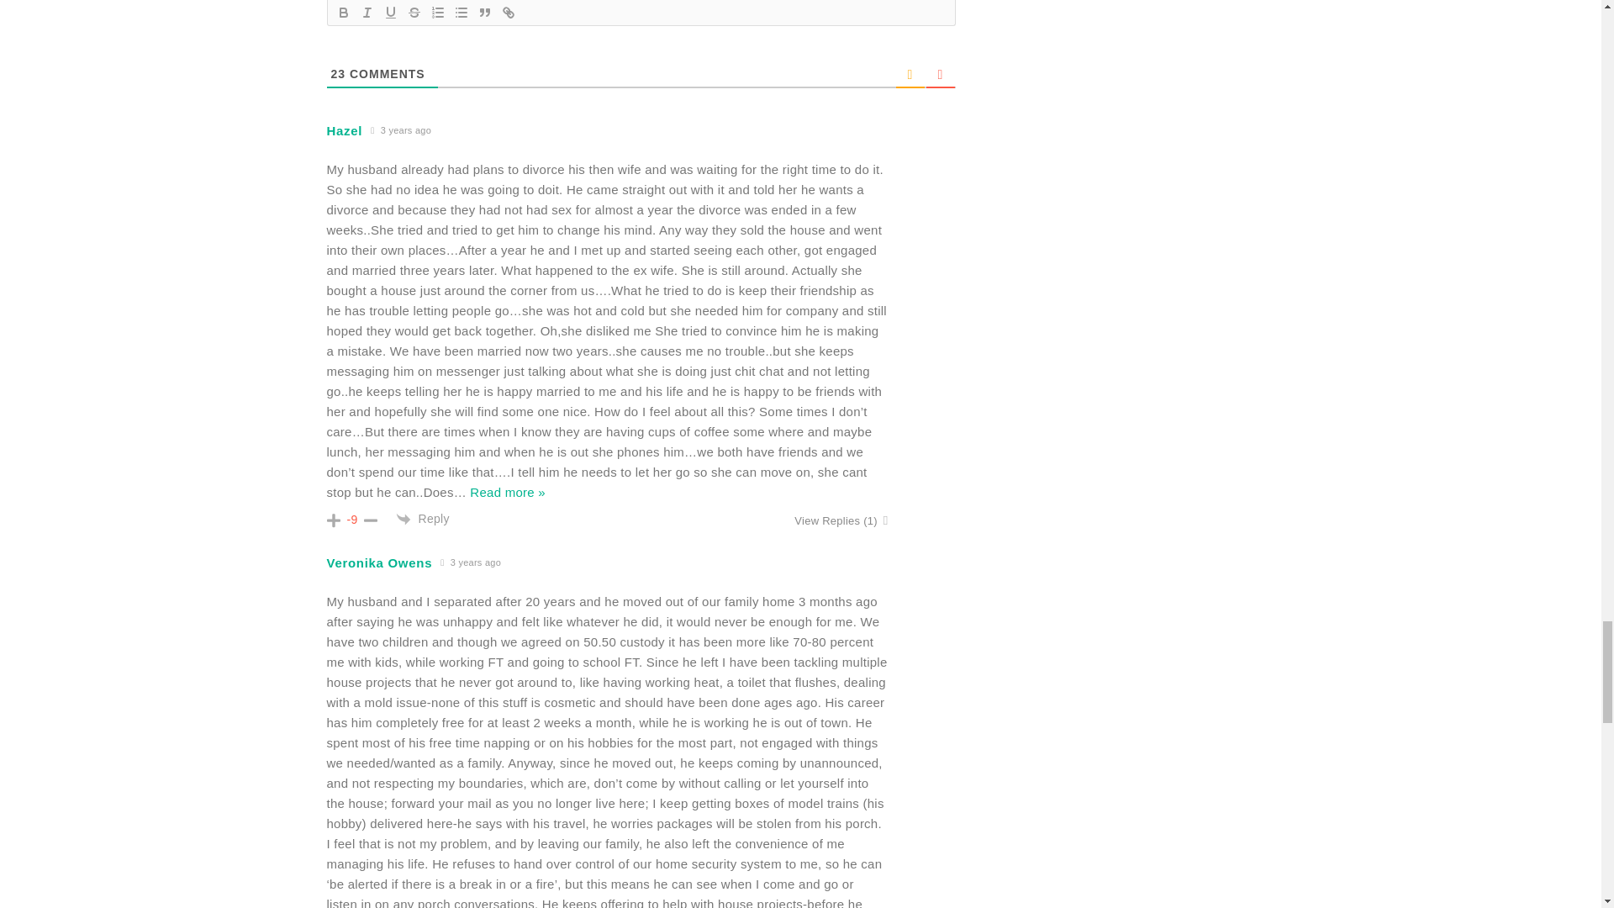 The height and width of the screenshot is (908, 1614). Describe the element at coordinates (414, 13) in the screenshot. I see `Strike` at that location.